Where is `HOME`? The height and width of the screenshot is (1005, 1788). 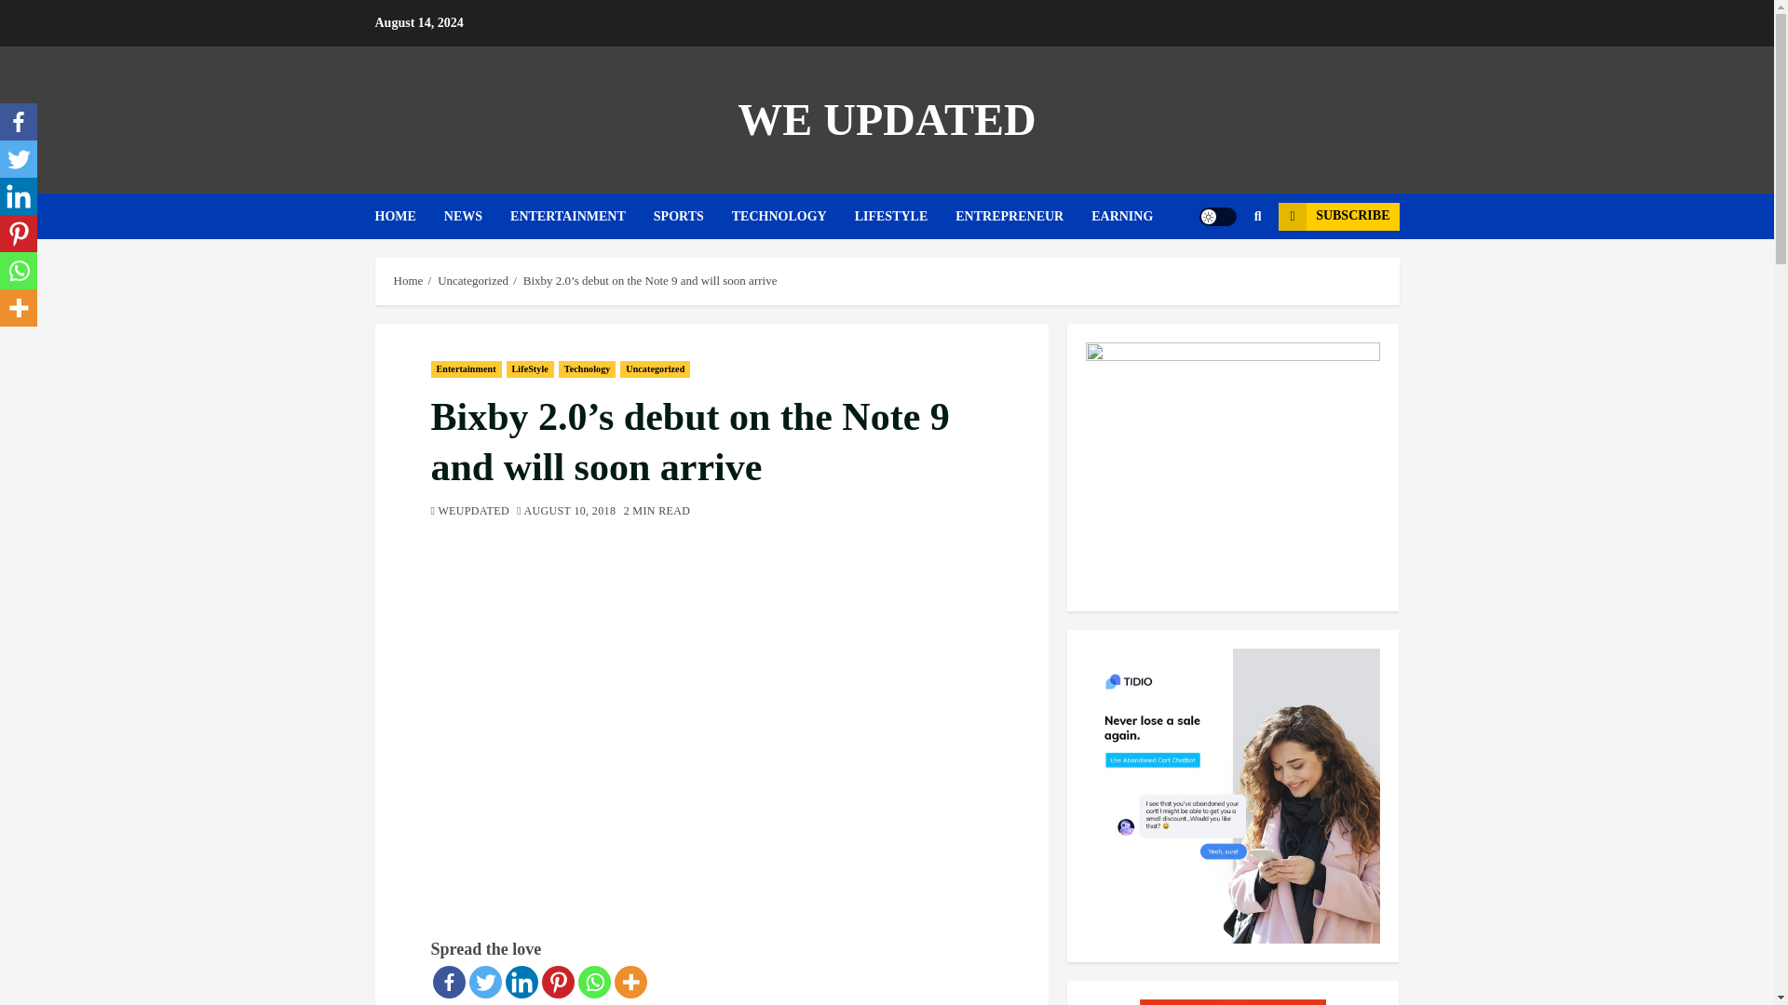
HOME is located at coordinates (408, 216).